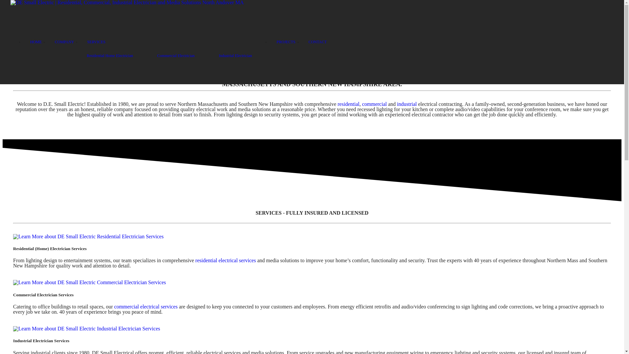 This screenshot has height=354, width=629. What do you see at coordinates (263, 77) in the screenshot?
I see `RESIDENTIAL` at bounding box center [263, 77].